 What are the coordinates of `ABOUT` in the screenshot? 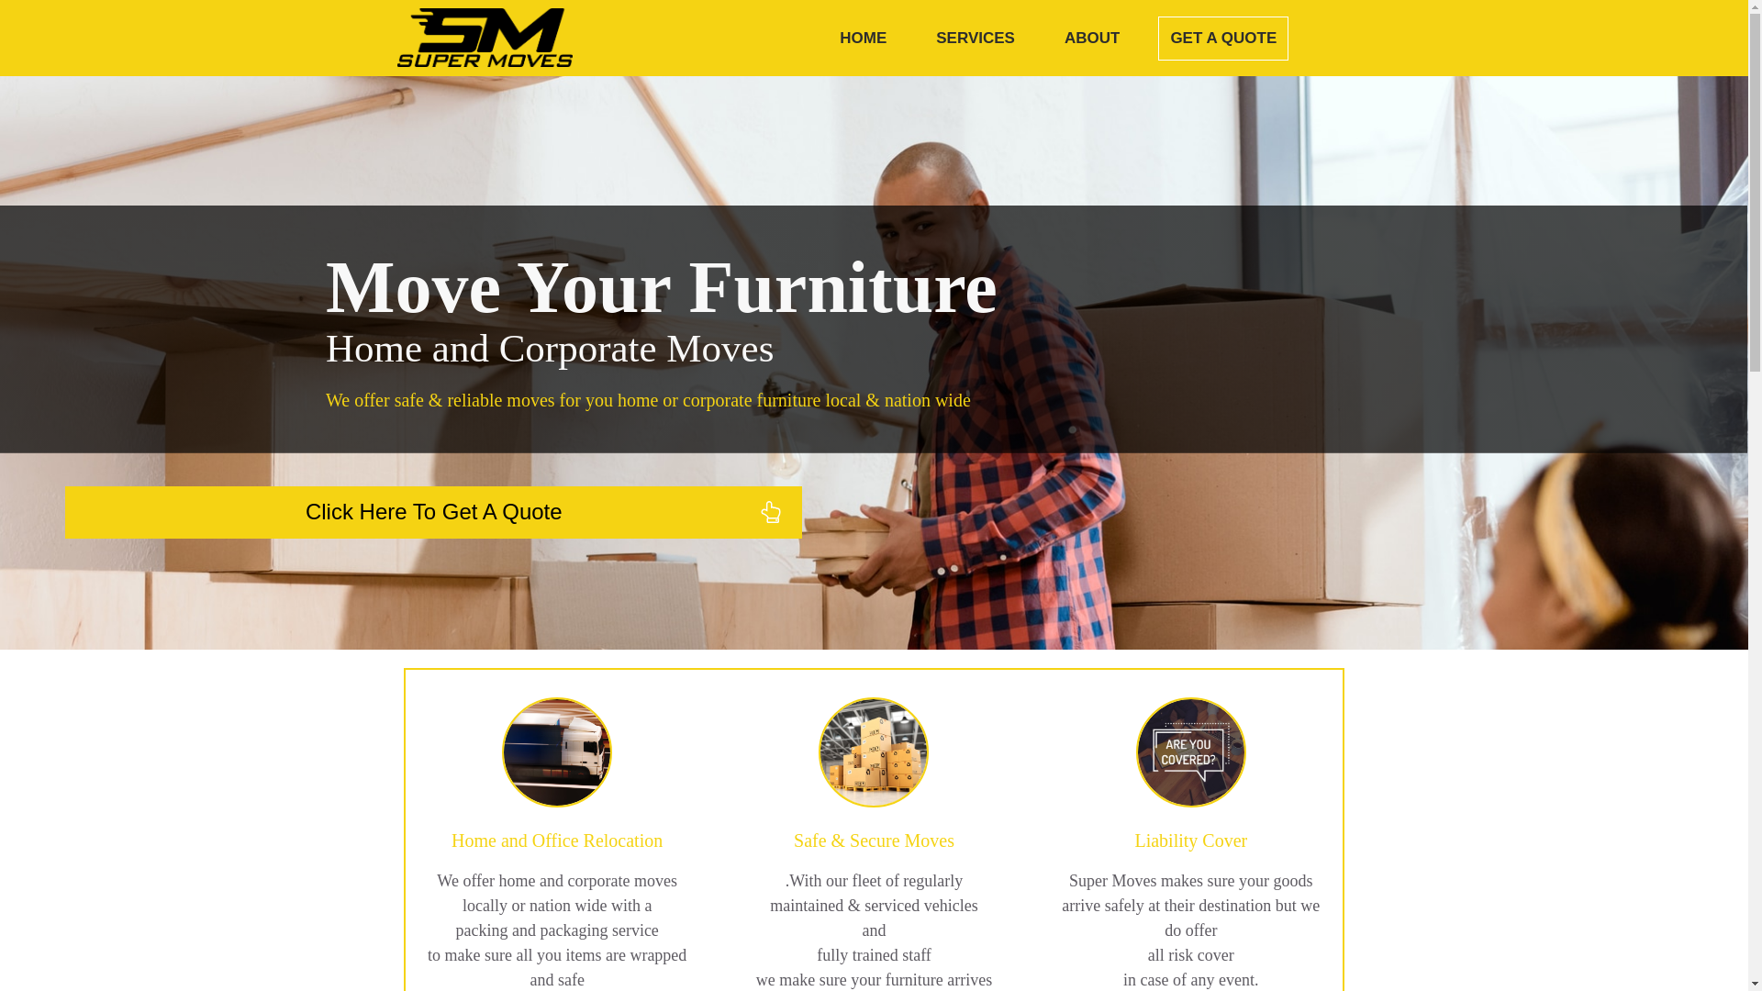 It's located at (1091, 39).